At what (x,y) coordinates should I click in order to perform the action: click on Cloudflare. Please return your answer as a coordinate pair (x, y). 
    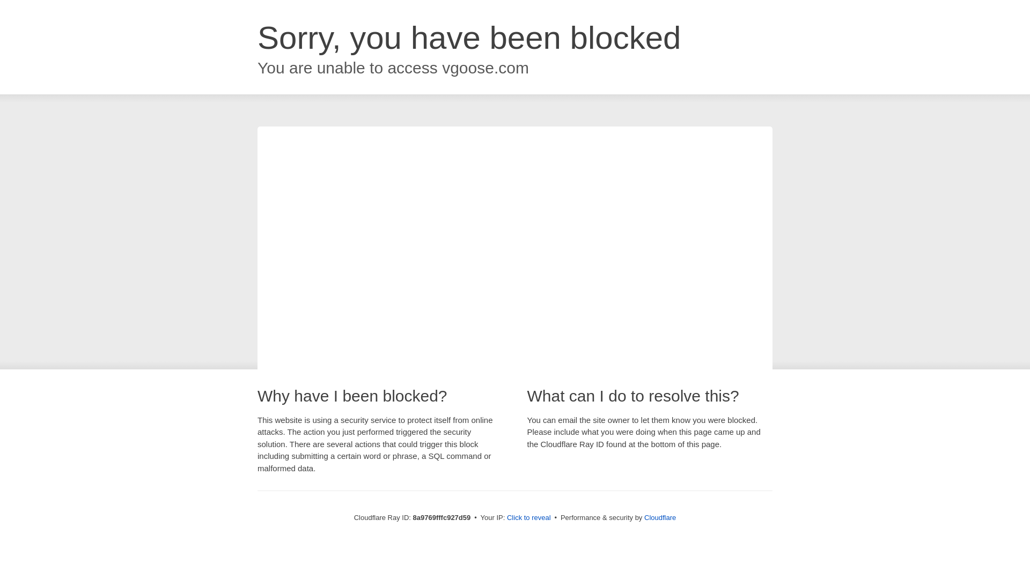
    Looking at the image, I should click on (660, 517).